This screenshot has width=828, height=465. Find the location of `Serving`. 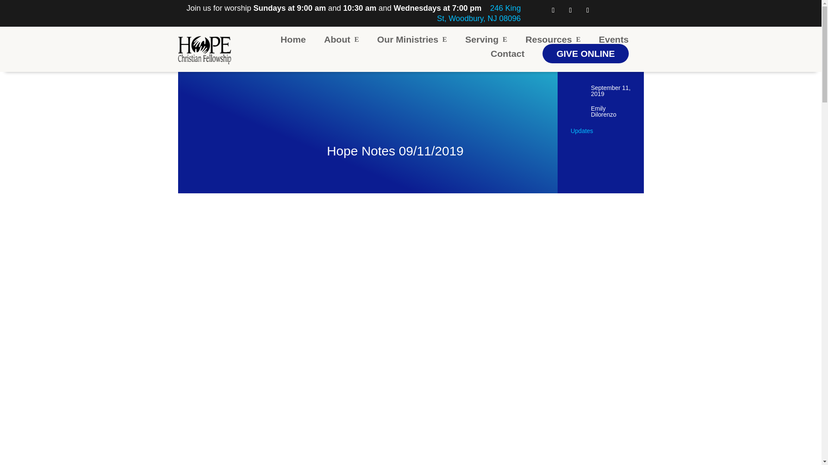

Serving is located at coordinates (486, 40).